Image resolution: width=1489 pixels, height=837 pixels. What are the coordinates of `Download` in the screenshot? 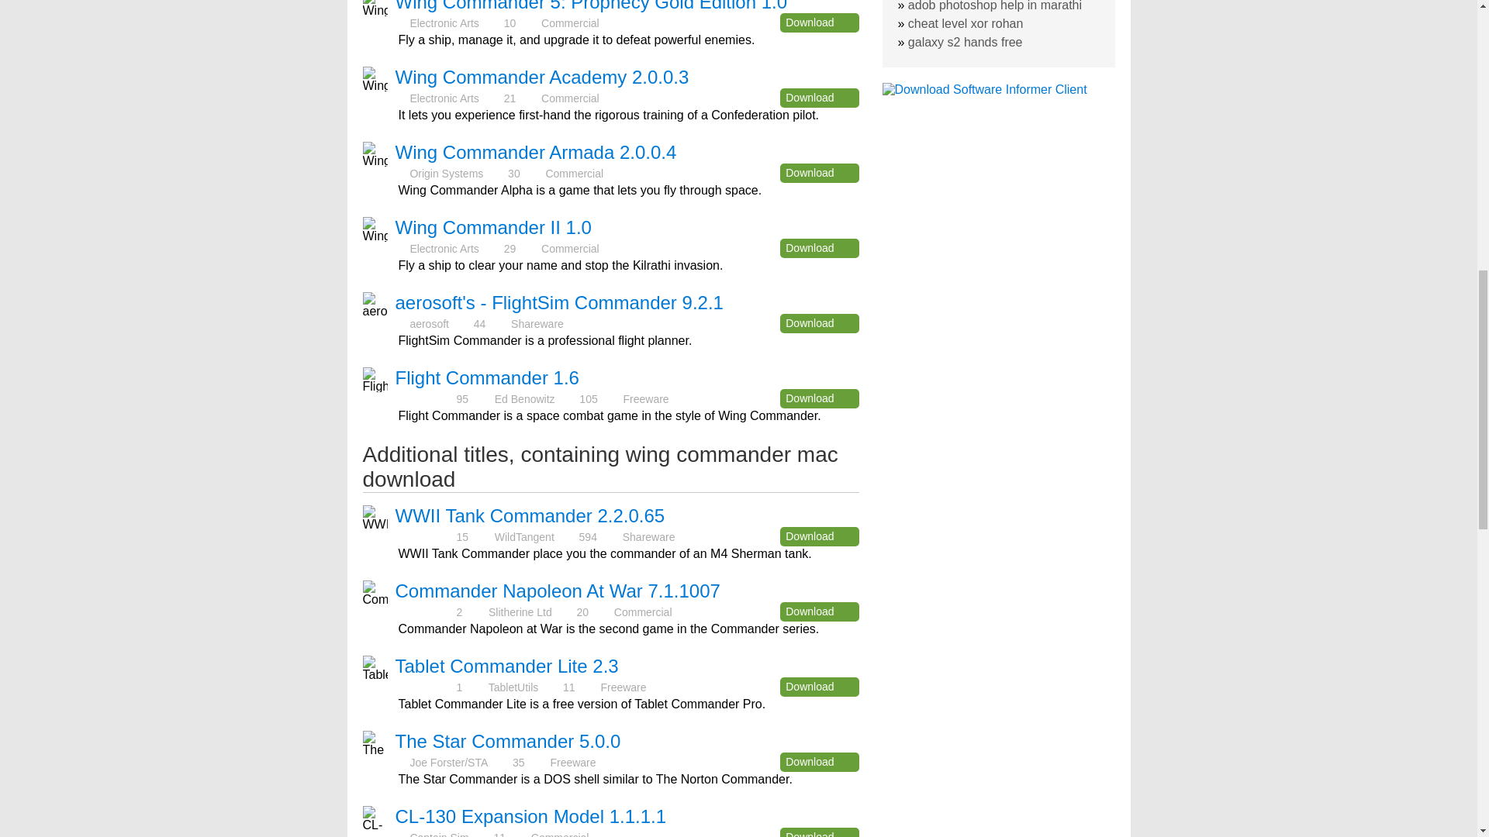 It's located at (819, 611).